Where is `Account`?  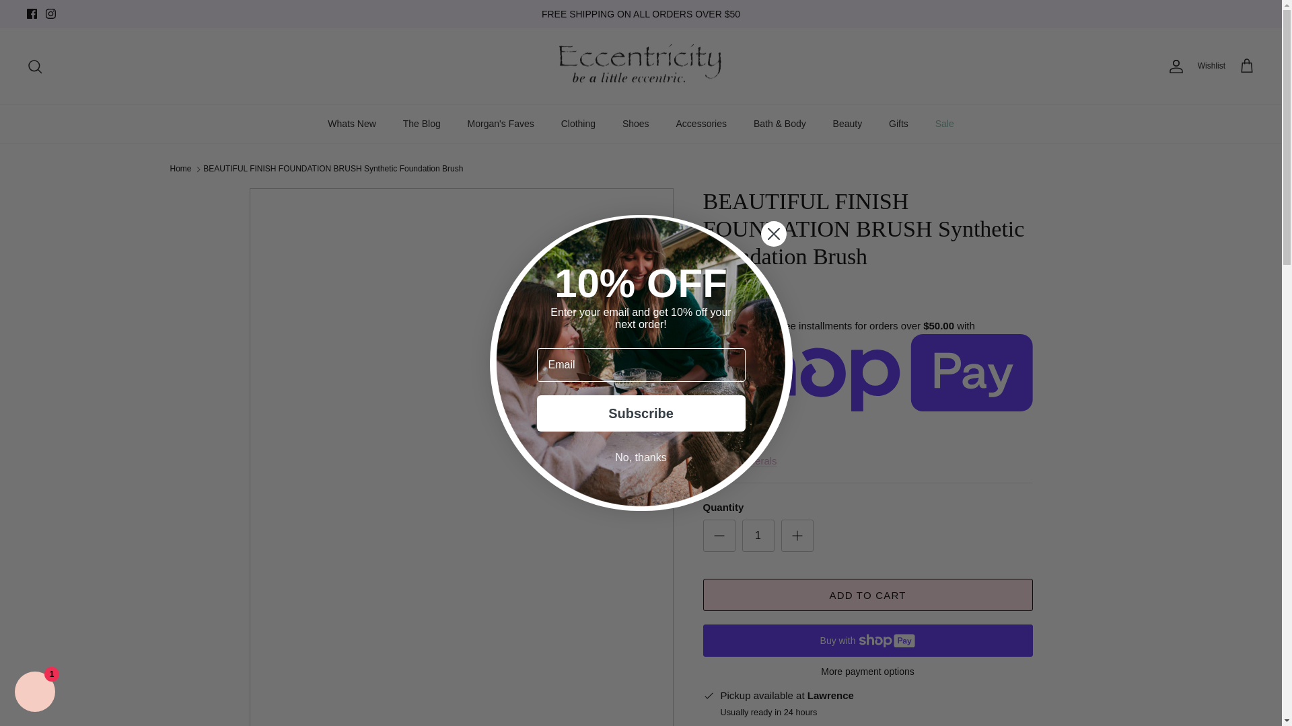 Account is located at coordinates (1174, 67).